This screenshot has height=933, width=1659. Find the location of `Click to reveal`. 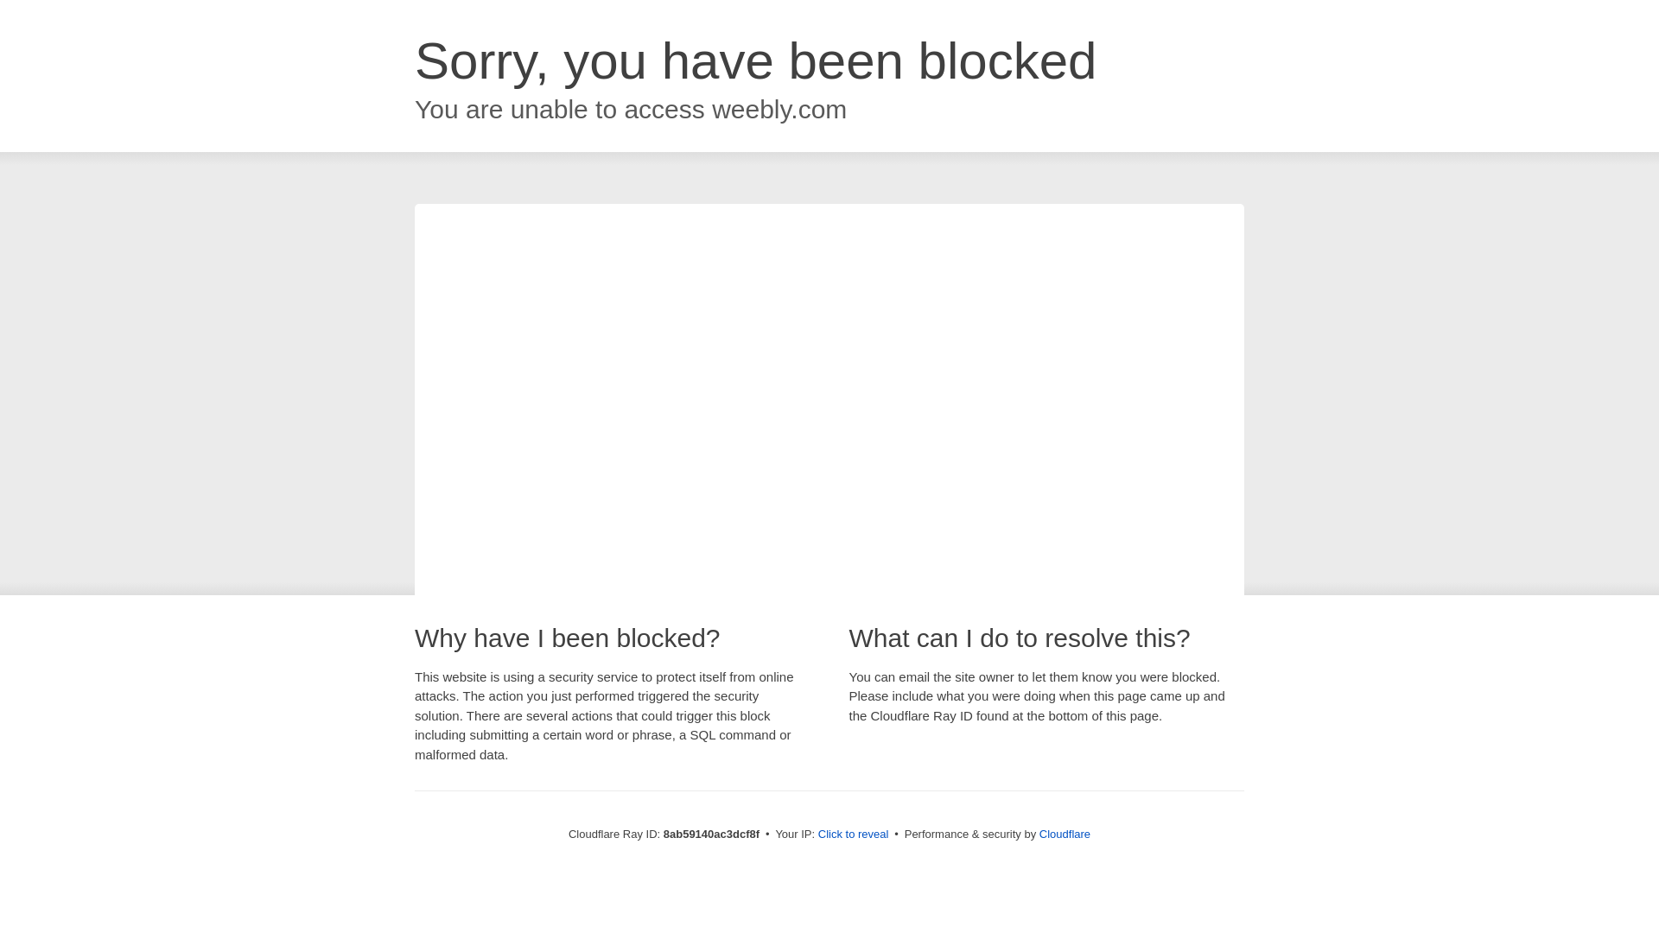

Click to reveal is located at coordinates (854, 835).